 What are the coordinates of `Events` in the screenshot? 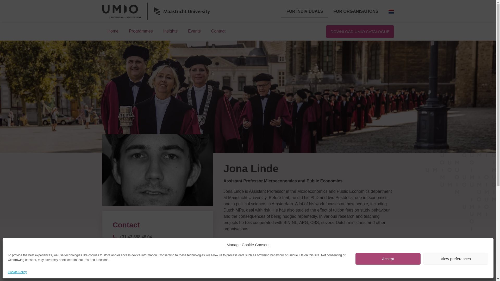 It's located at (194, 31).